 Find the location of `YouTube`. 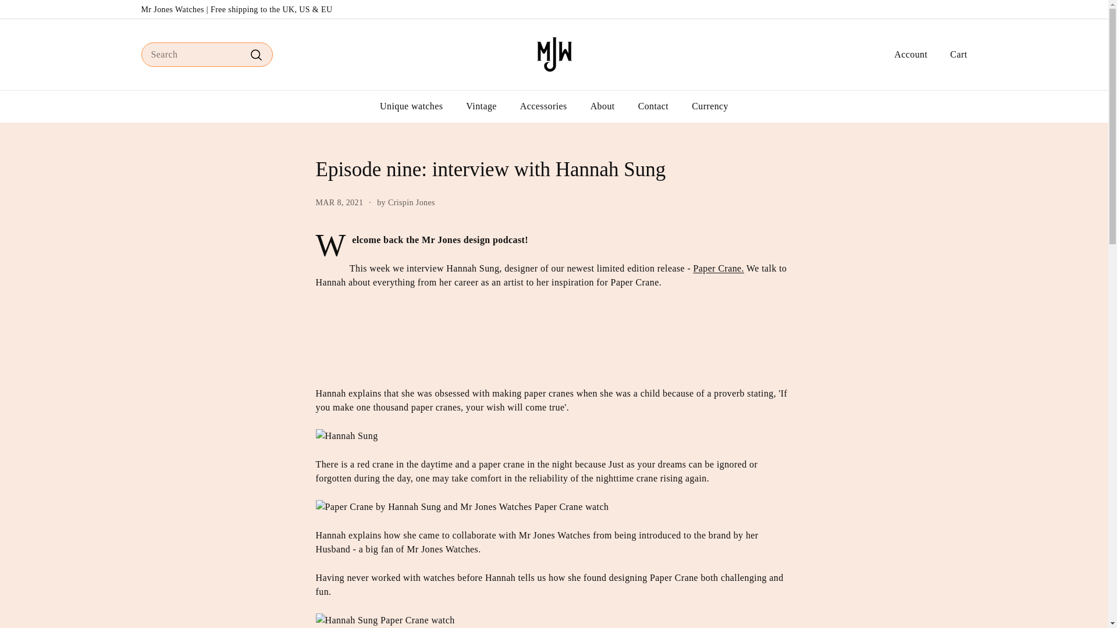

YouTube is located at coordinates (958, 9).